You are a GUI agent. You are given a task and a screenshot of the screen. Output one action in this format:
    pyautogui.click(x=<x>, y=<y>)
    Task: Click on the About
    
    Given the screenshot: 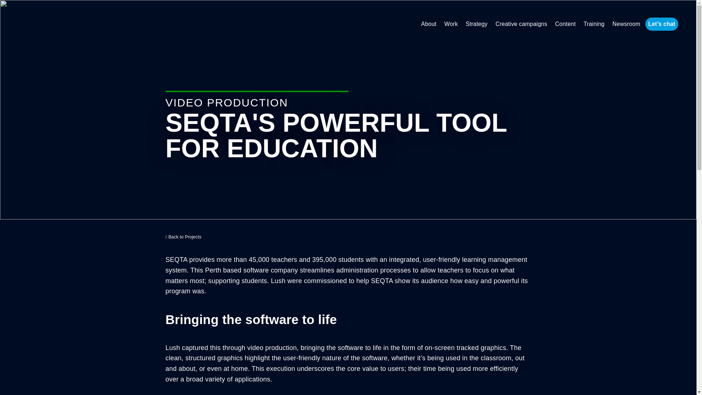 What is the action you would take?
    pyautogui.click(x=429, y=24)
    